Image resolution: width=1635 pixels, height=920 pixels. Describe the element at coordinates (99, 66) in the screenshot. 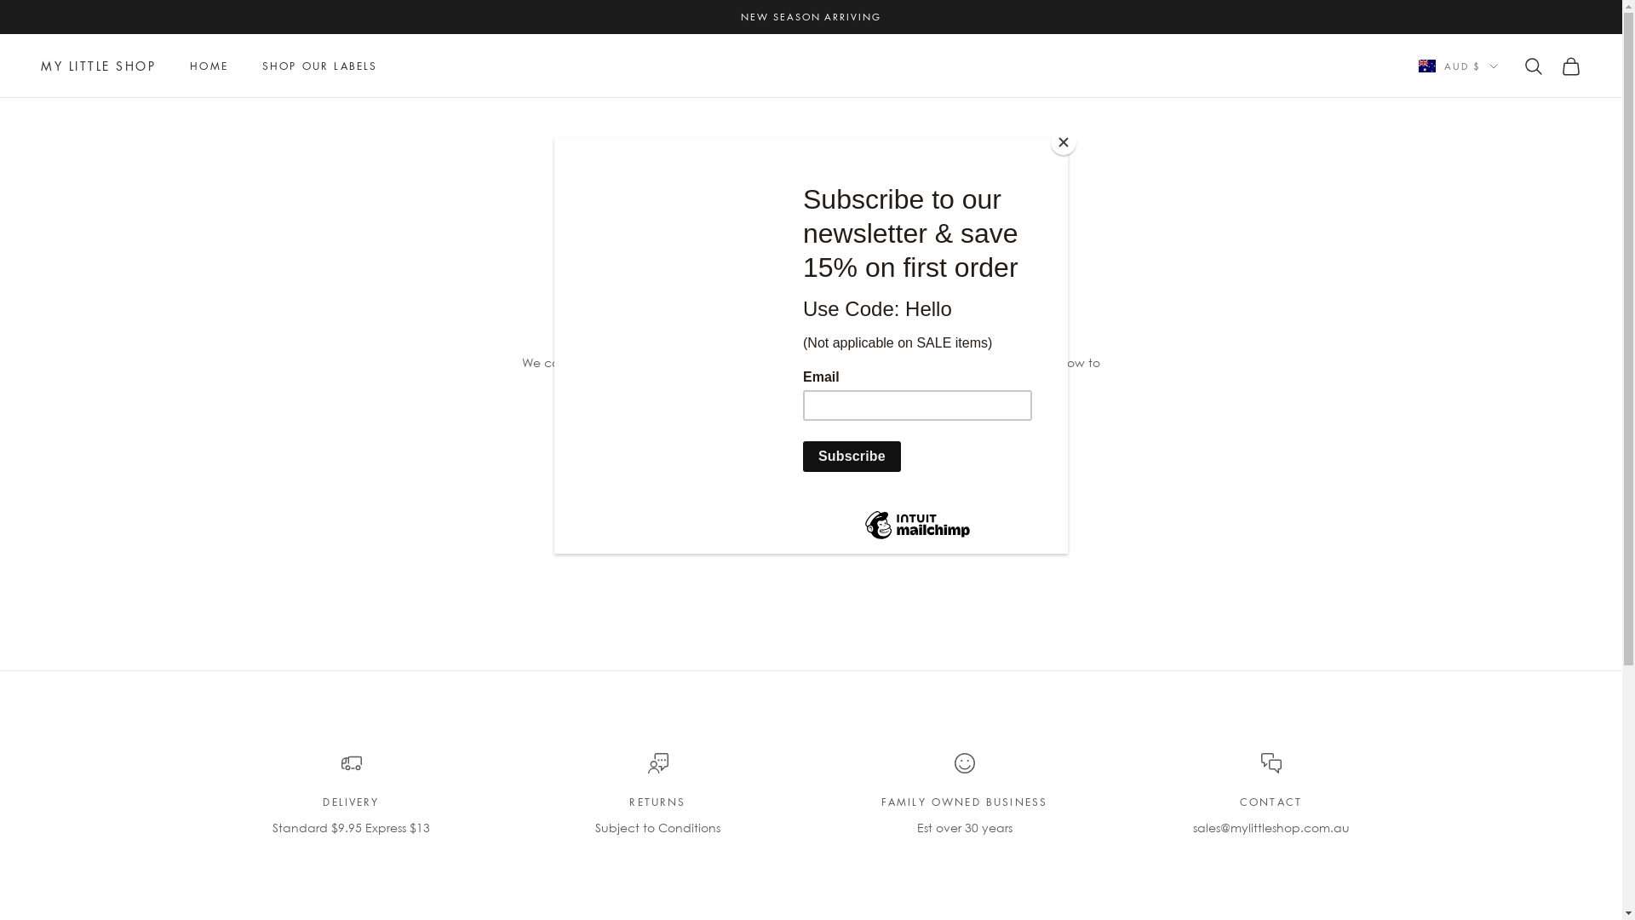

I see `MY LITTLE SHOP` at that location.